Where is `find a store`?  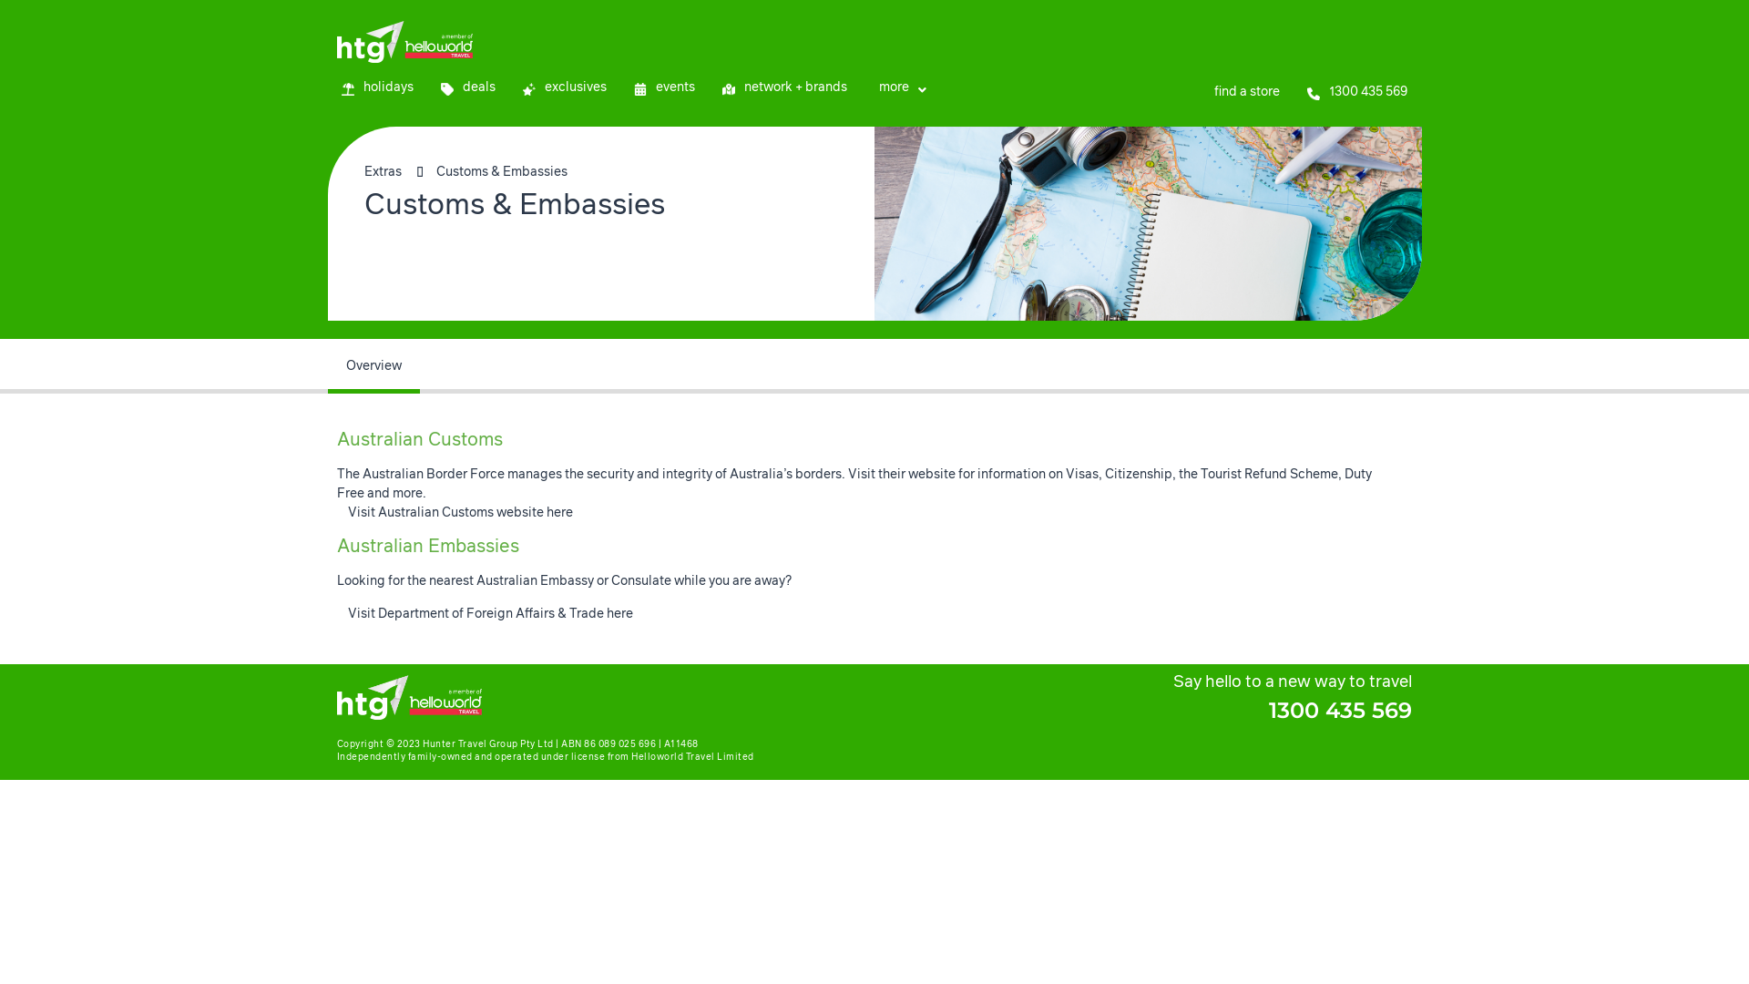 find a store is located at coordinates (1244, 93).